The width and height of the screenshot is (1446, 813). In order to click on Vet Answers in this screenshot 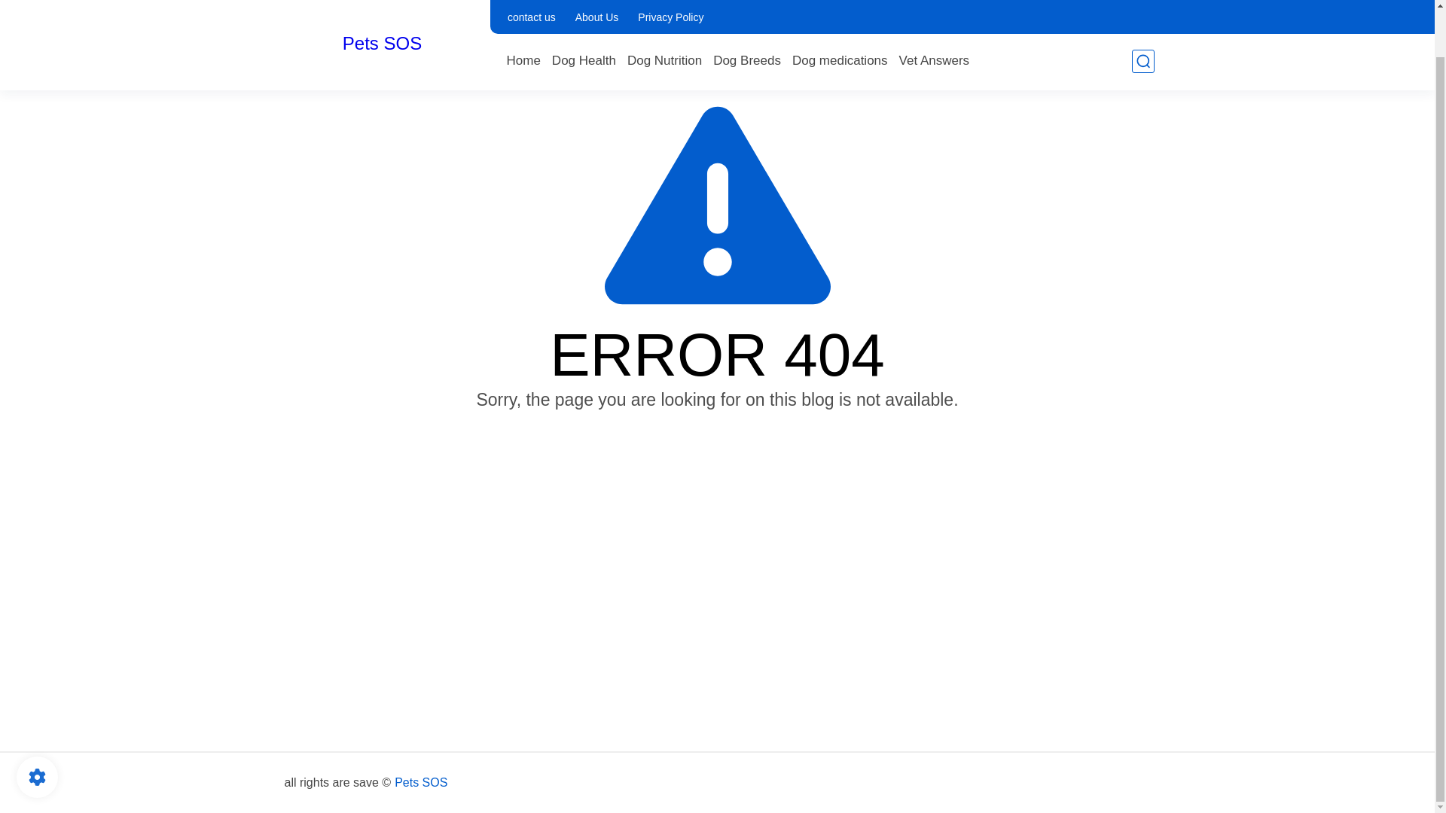, I will do `click(935, 11)`.